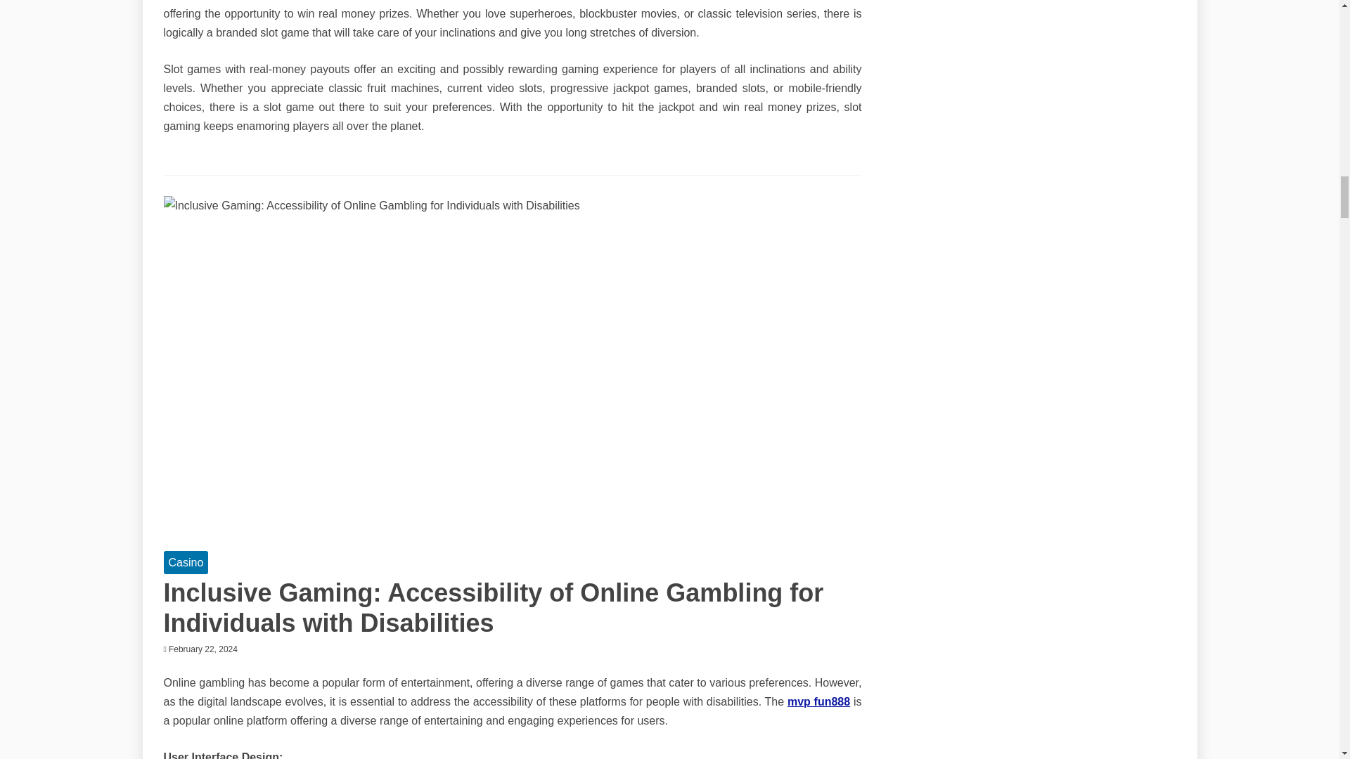 The width and height of the screenshot is (1350, 759). What do you see at coordinates (186, 562) in the screenshot?
I see `Casino` at bounding box center [186, 562].